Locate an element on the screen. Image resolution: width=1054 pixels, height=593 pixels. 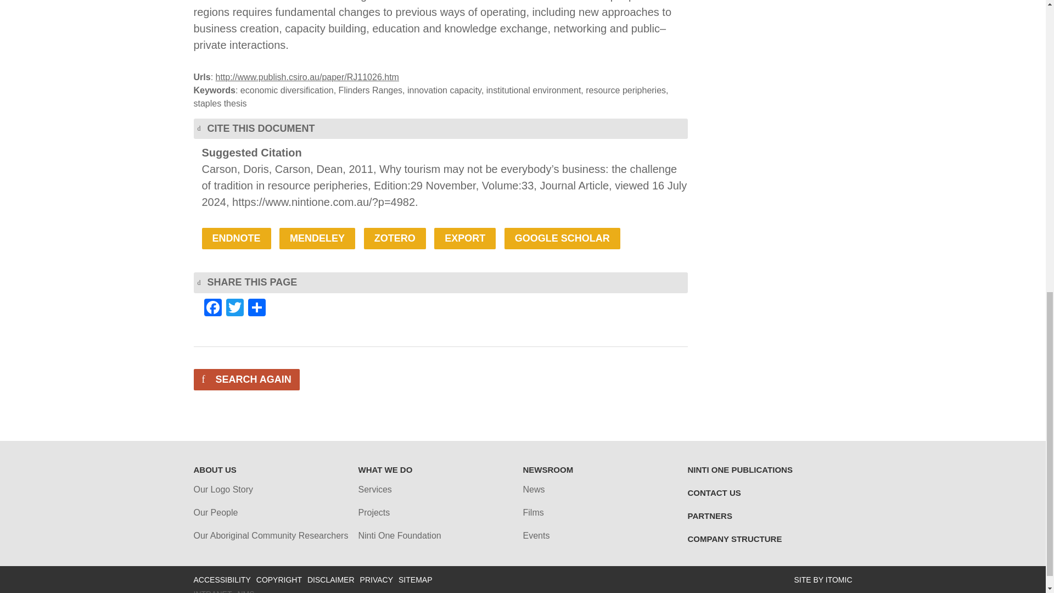
Zotero is located at coordinates (394, 238).